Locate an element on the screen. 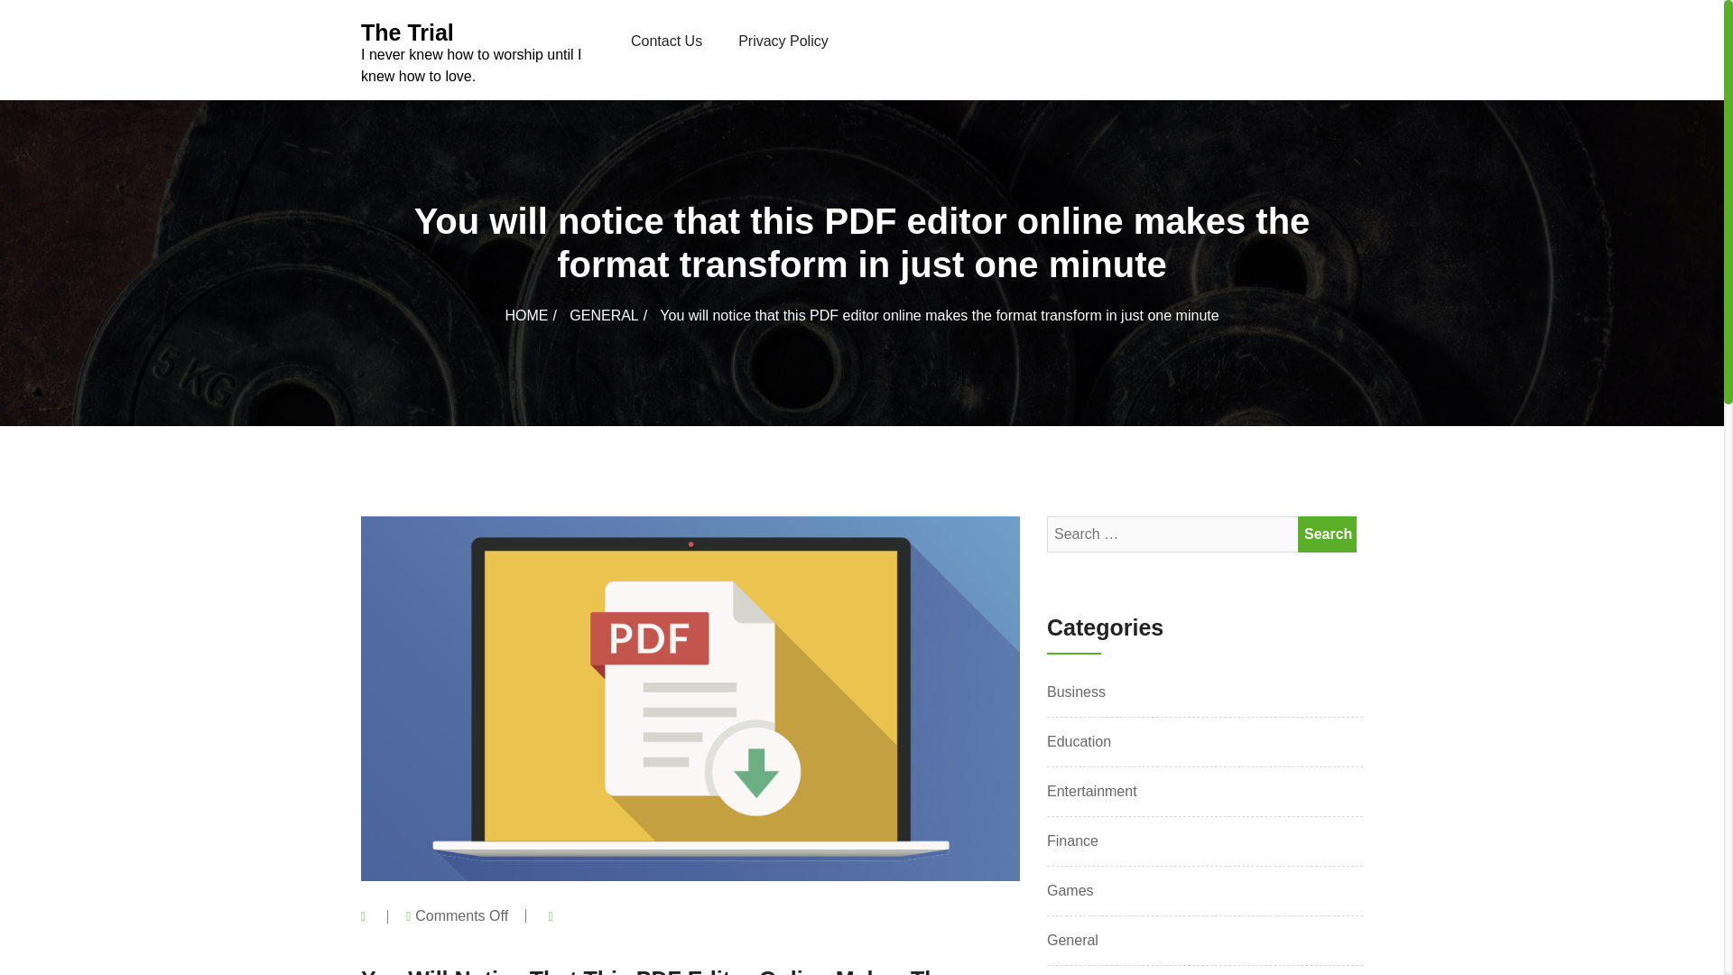 The width and height of the screenshot is (1733, 975). Contact Us is located at coordinates (666, 42).